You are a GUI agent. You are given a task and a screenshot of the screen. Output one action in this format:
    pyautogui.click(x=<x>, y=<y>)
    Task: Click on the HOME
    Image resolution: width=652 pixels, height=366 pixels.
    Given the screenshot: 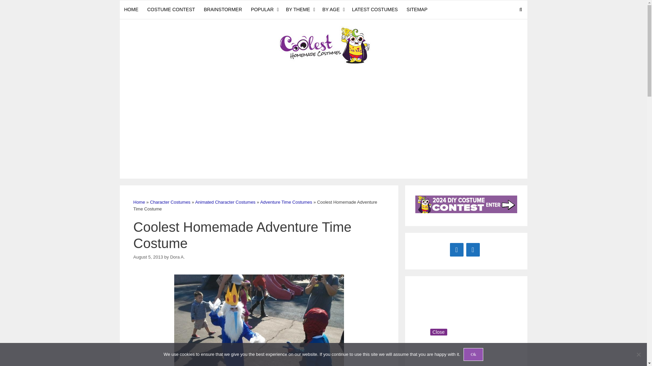 What is the action you would take?
    pyautogui.click(x=131, y=9)
    